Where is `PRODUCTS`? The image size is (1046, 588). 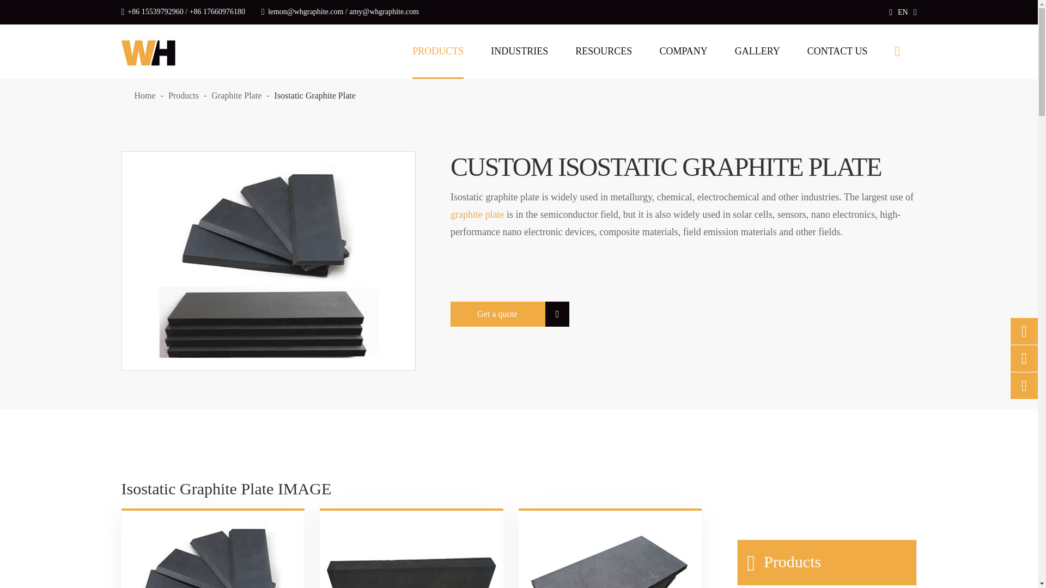 PRODUCTS is located at coordinates (437, 51).